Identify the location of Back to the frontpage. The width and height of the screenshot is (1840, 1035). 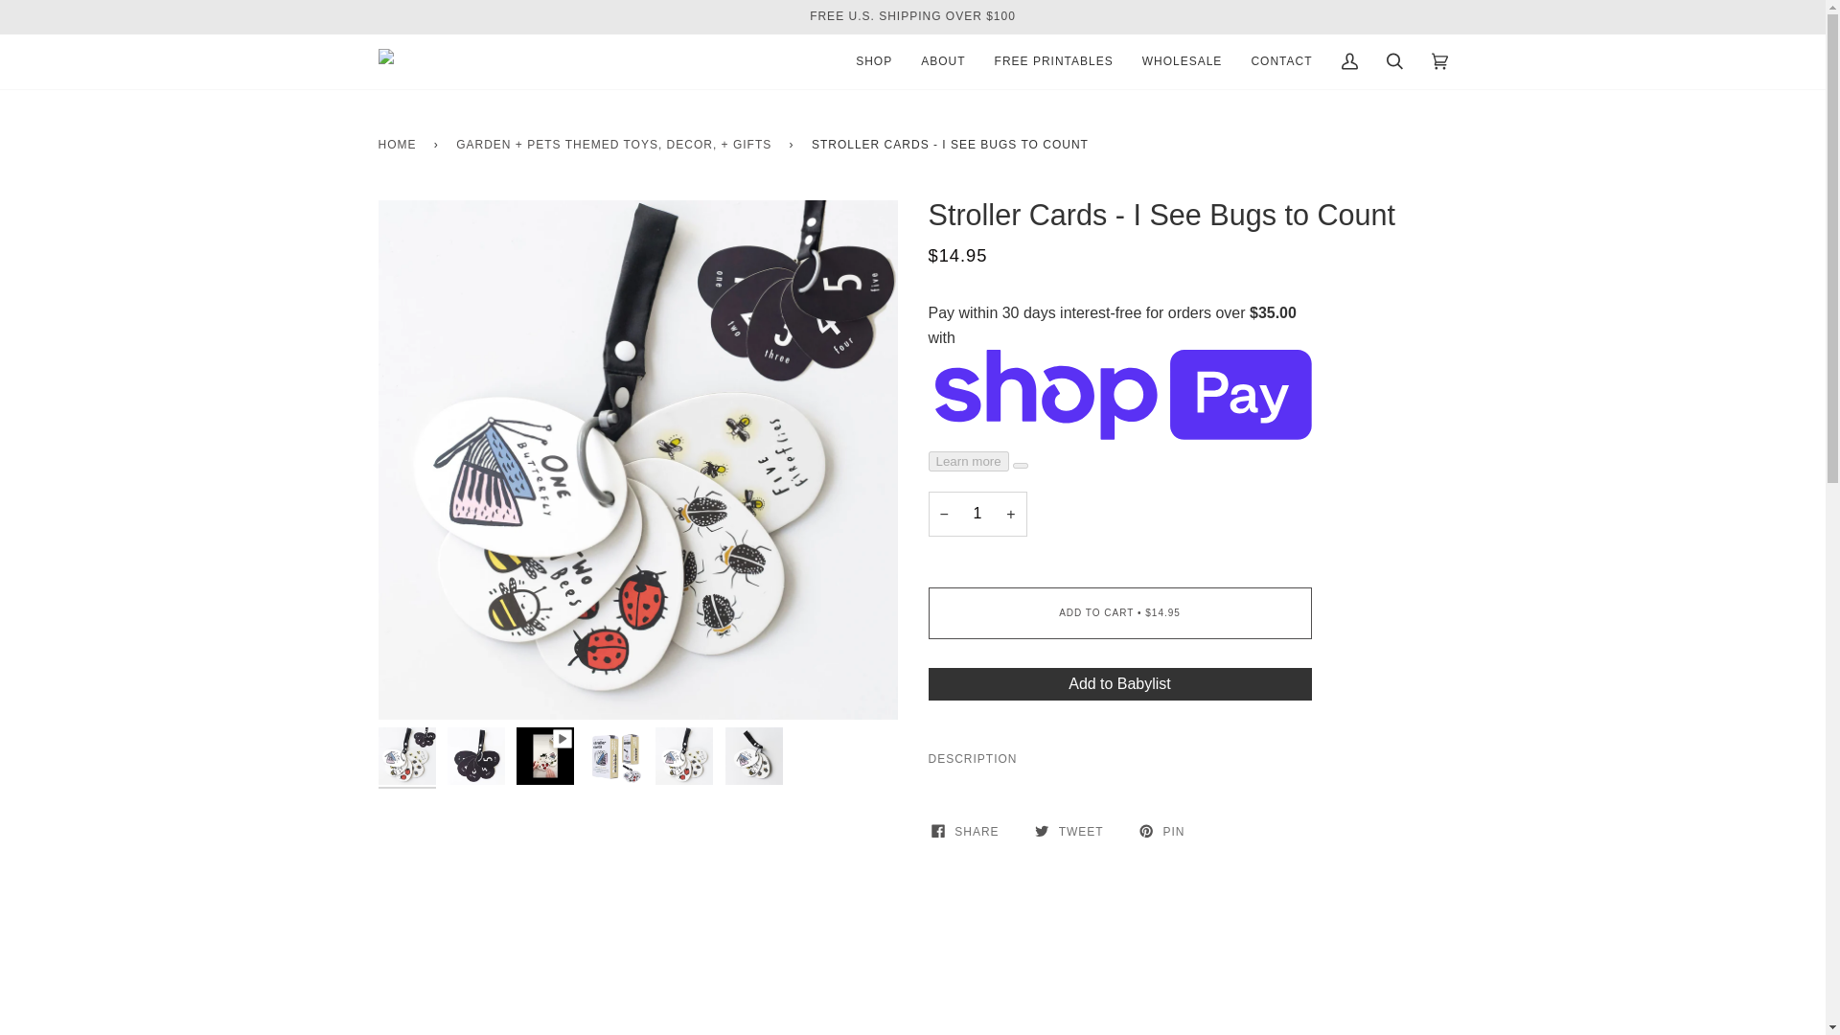
(400, 145).